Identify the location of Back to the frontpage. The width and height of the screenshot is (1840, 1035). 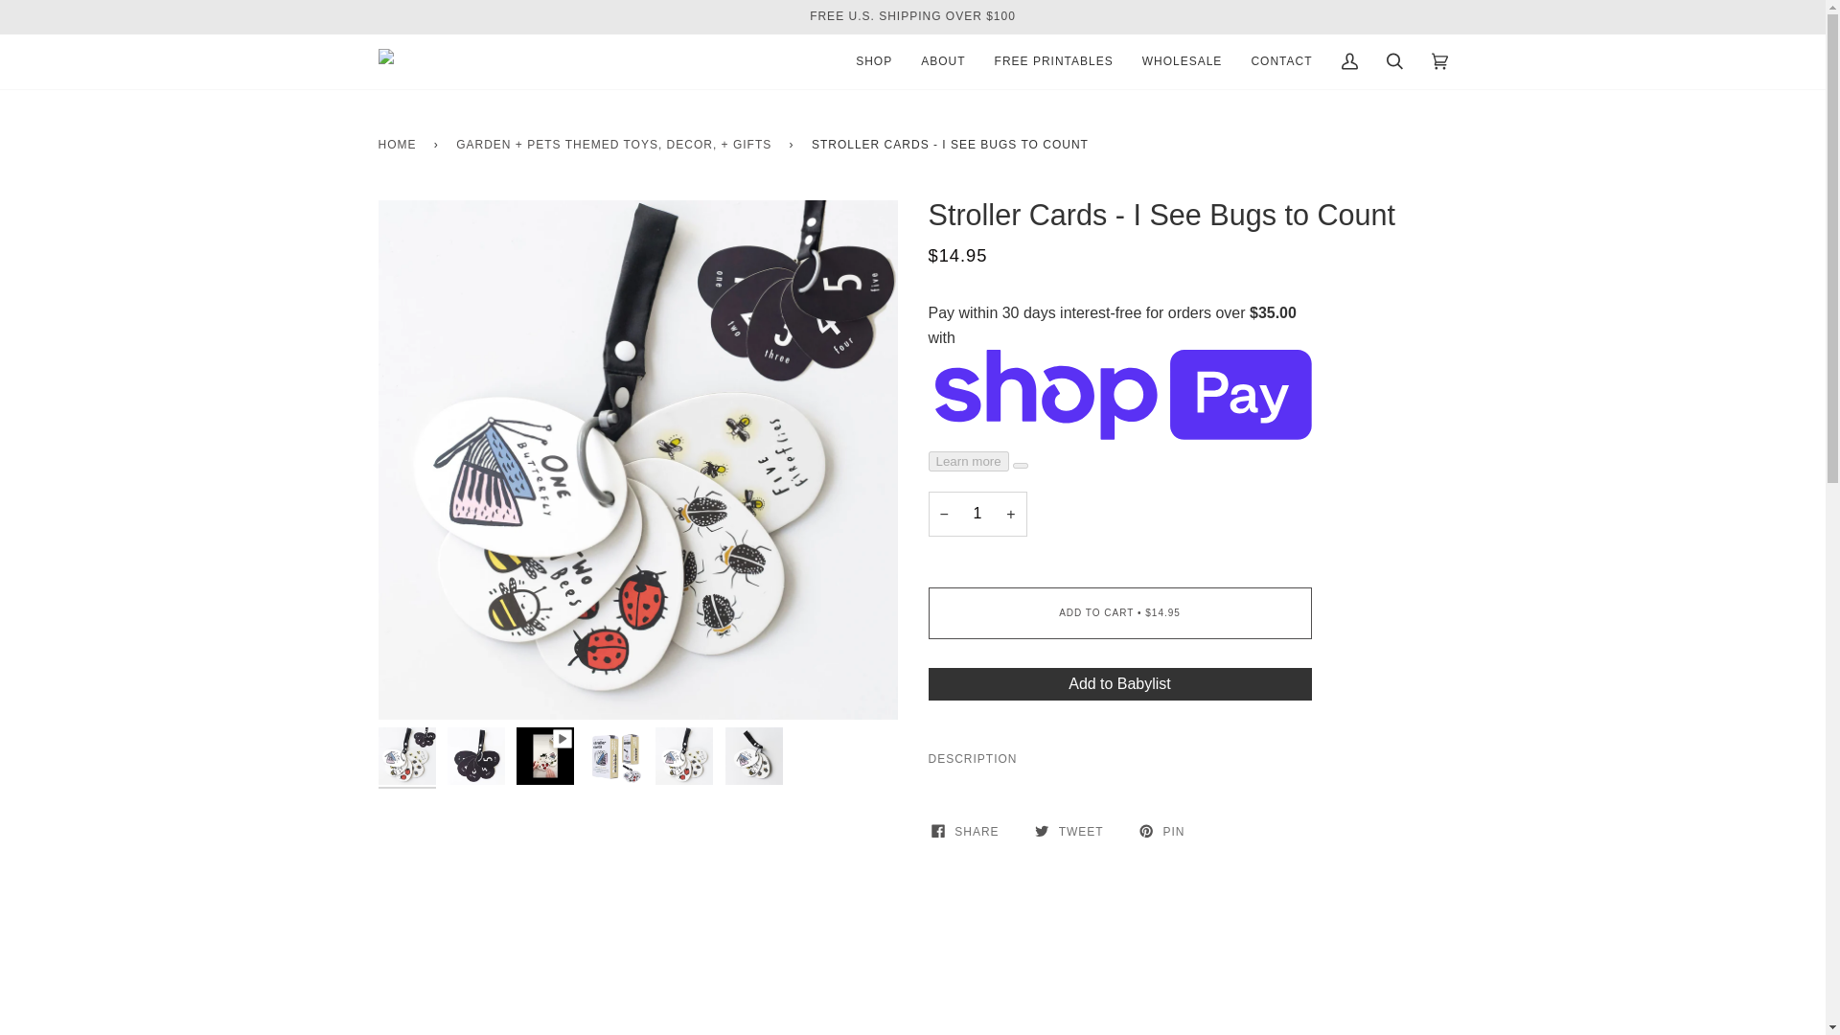
(400, 145).